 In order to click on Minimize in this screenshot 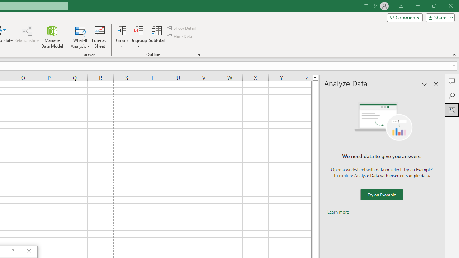, I will do `click(417, 6)`.